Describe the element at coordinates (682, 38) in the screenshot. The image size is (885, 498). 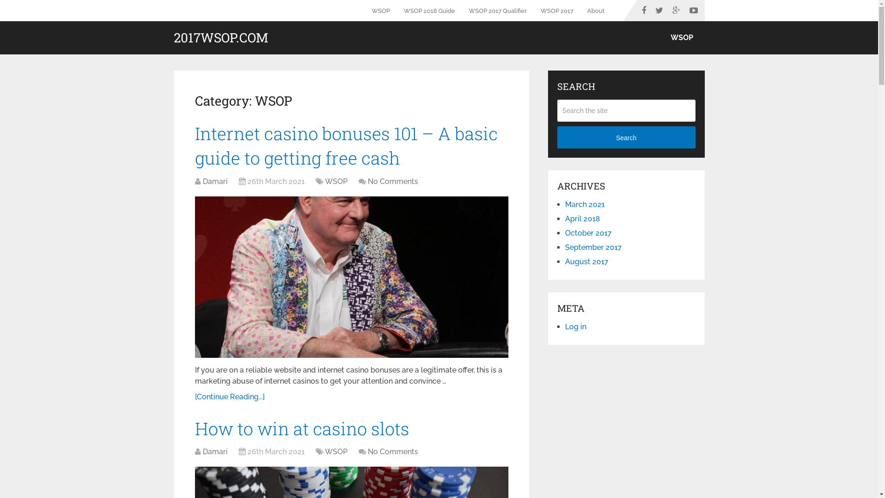
I see `WSOP` at that location.